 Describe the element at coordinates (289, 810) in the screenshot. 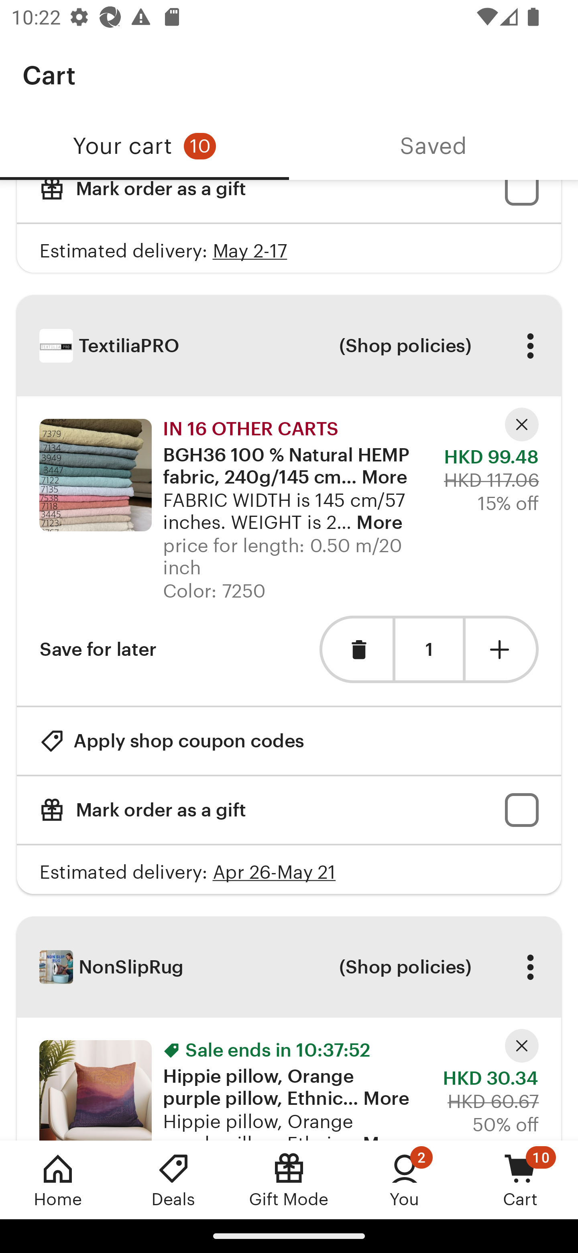

I see `Mark order as a gift` at that location.